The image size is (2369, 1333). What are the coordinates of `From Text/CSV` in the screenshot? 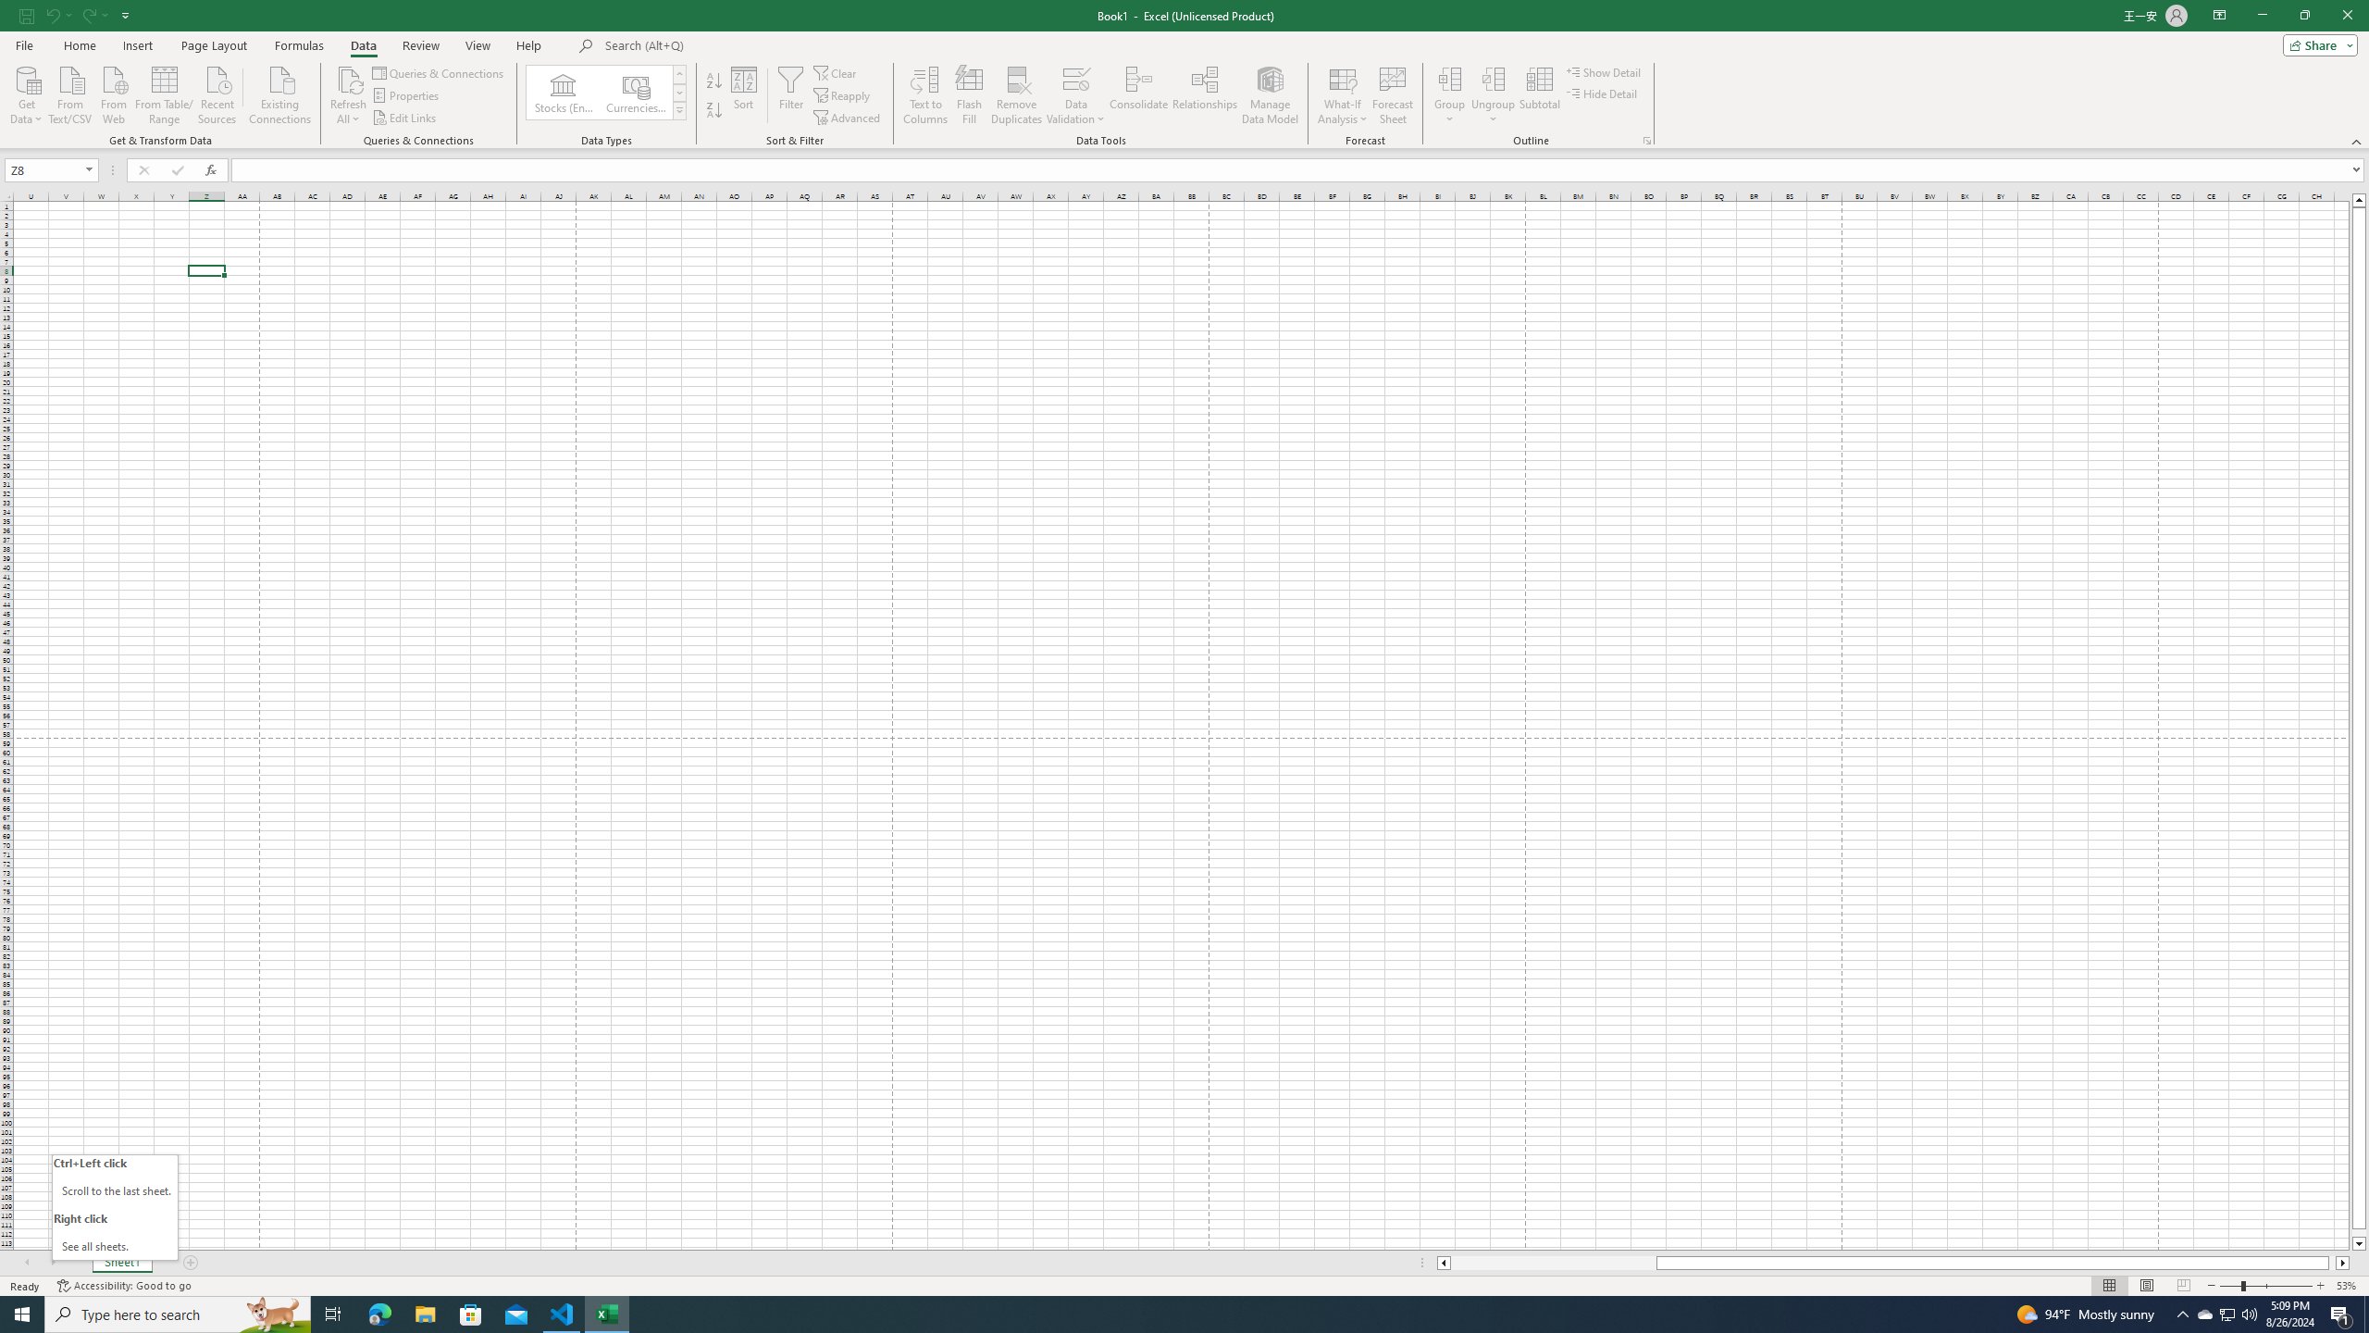 It's located at (70, 93).